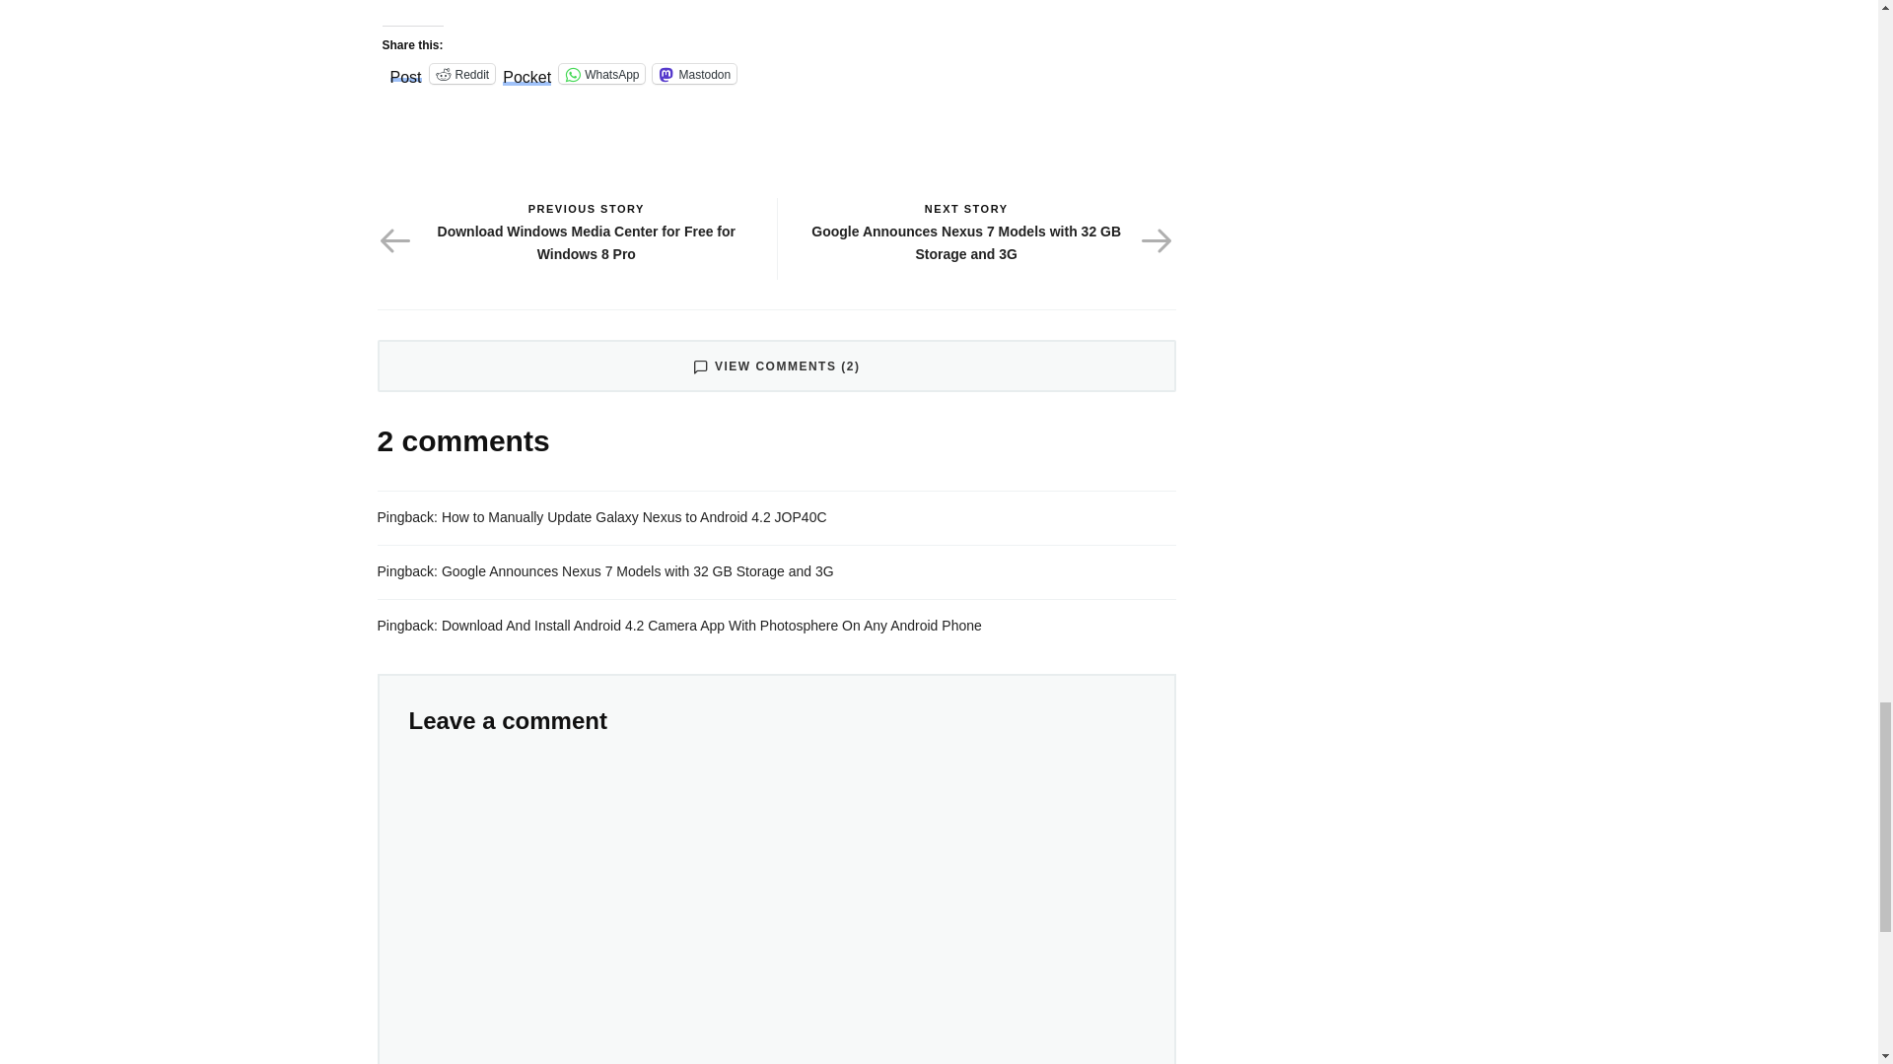 The image size is (1893, 1064). I want to click on Click to share on Mastodon, so click(694, 73).